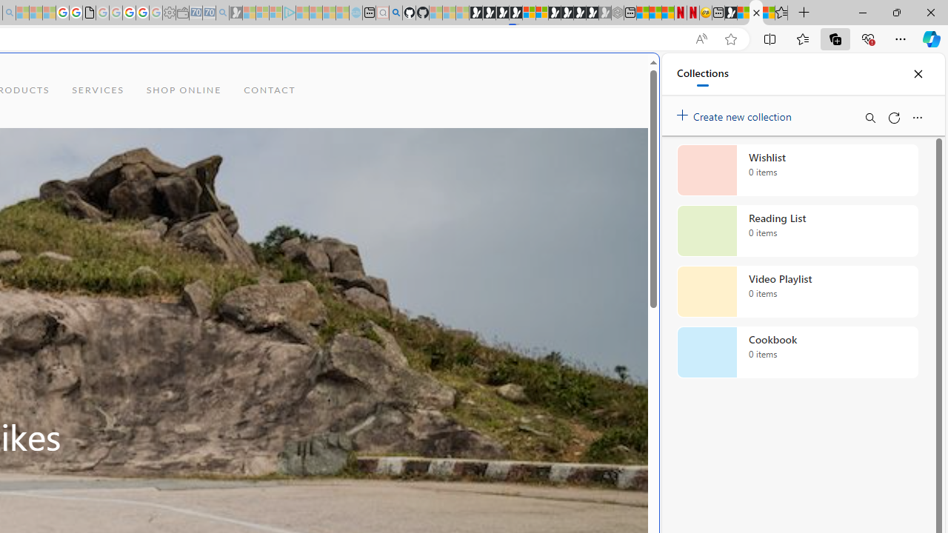 This screenshot has width=948, height=533. What do you see at coordinates (529, 13) in the screenshot?
I see `Sign in to your account` at bounding box center [529, 13].